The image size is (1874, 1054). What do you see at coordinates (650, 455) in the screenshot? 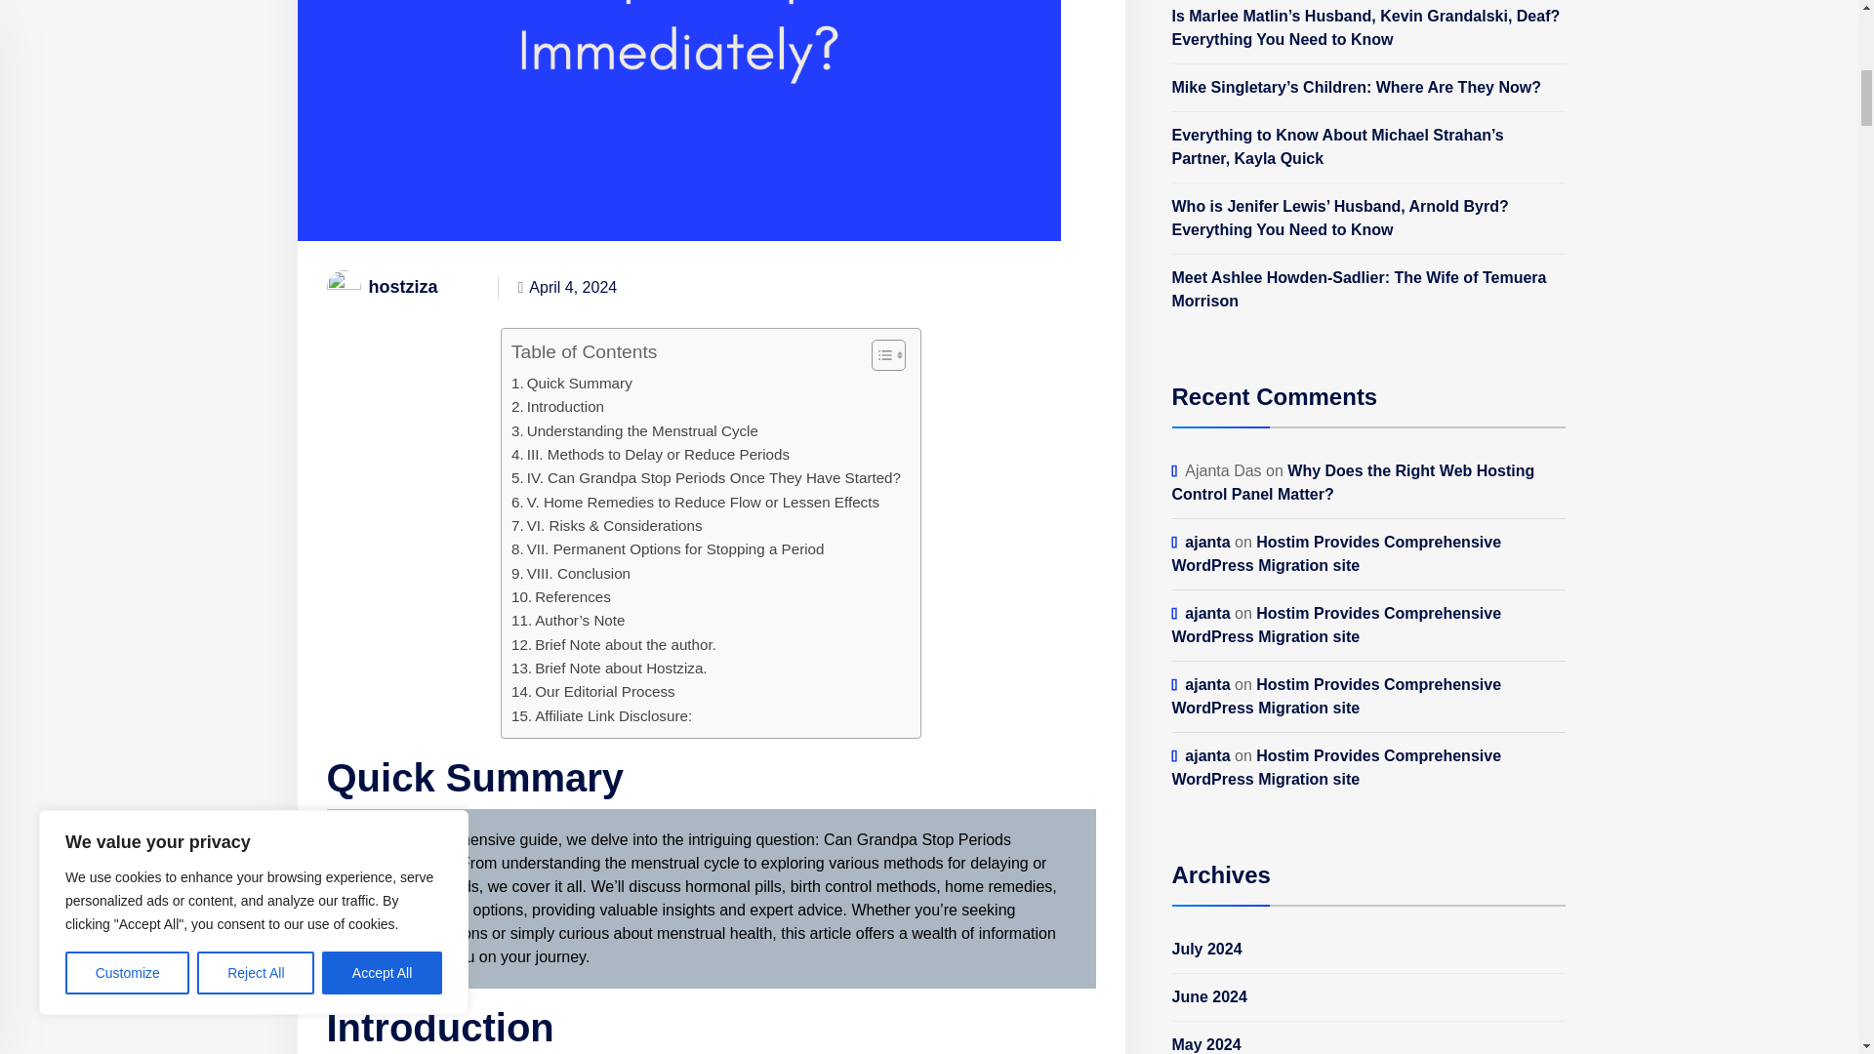
I see `III. Methods to Delay or Reduce Periods` at bounding box center [650, 455].